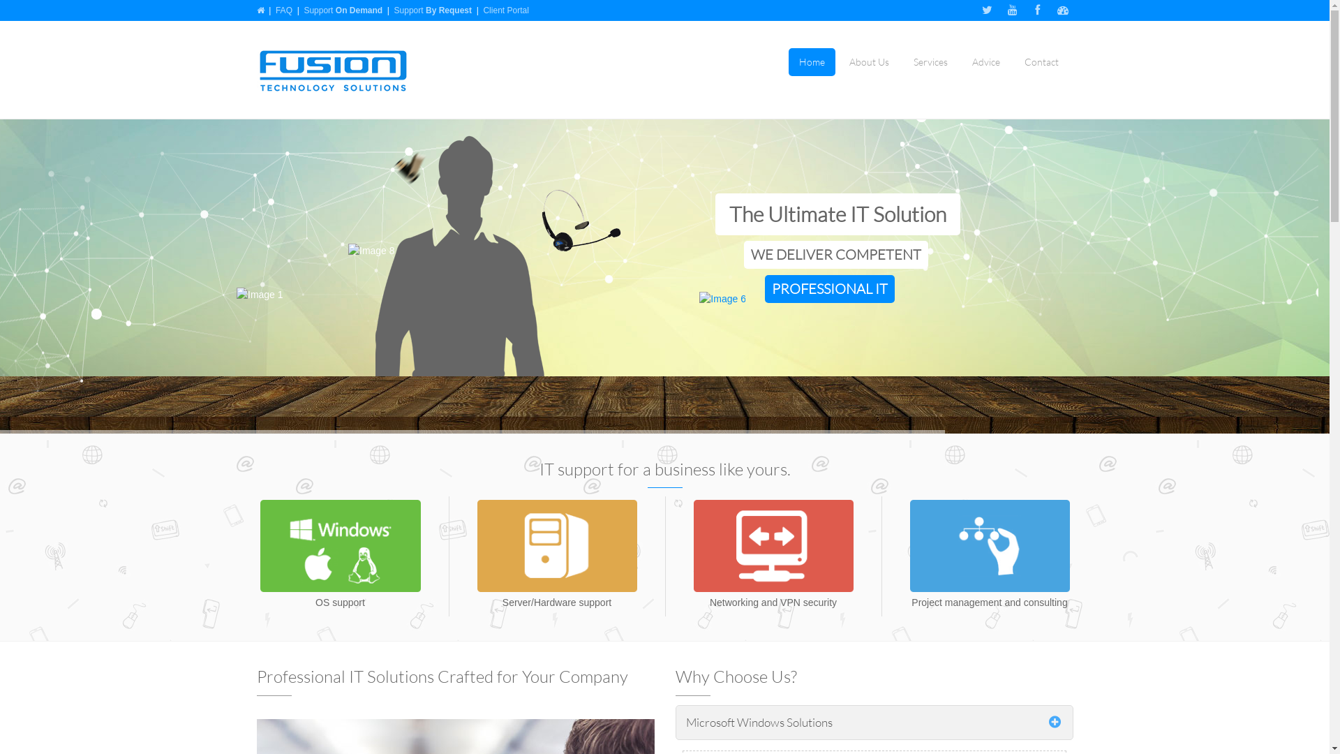 The height and width of the screenshot is (754, 1340). I want to click on Home, so click(812, 62).